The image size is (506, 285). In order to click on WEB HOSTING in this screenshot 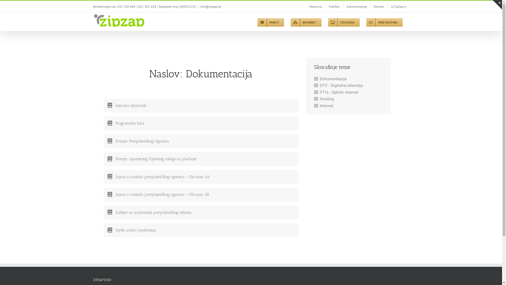, I will do `click(385, 22)`.